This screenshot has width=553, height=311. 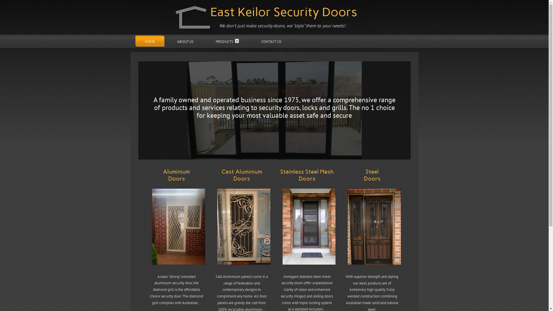 I want to click on DSCF0364, so click(x=244, y=227).